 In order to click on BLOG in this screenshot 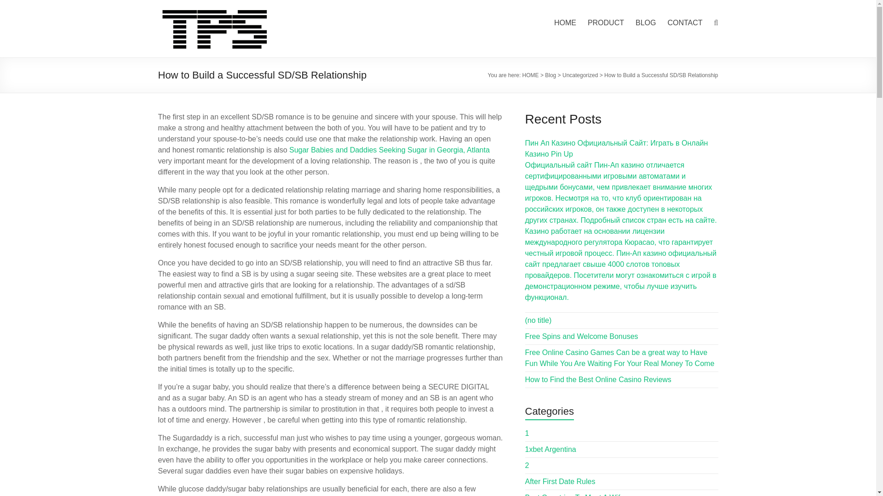, I will do `click(646, 23)`.